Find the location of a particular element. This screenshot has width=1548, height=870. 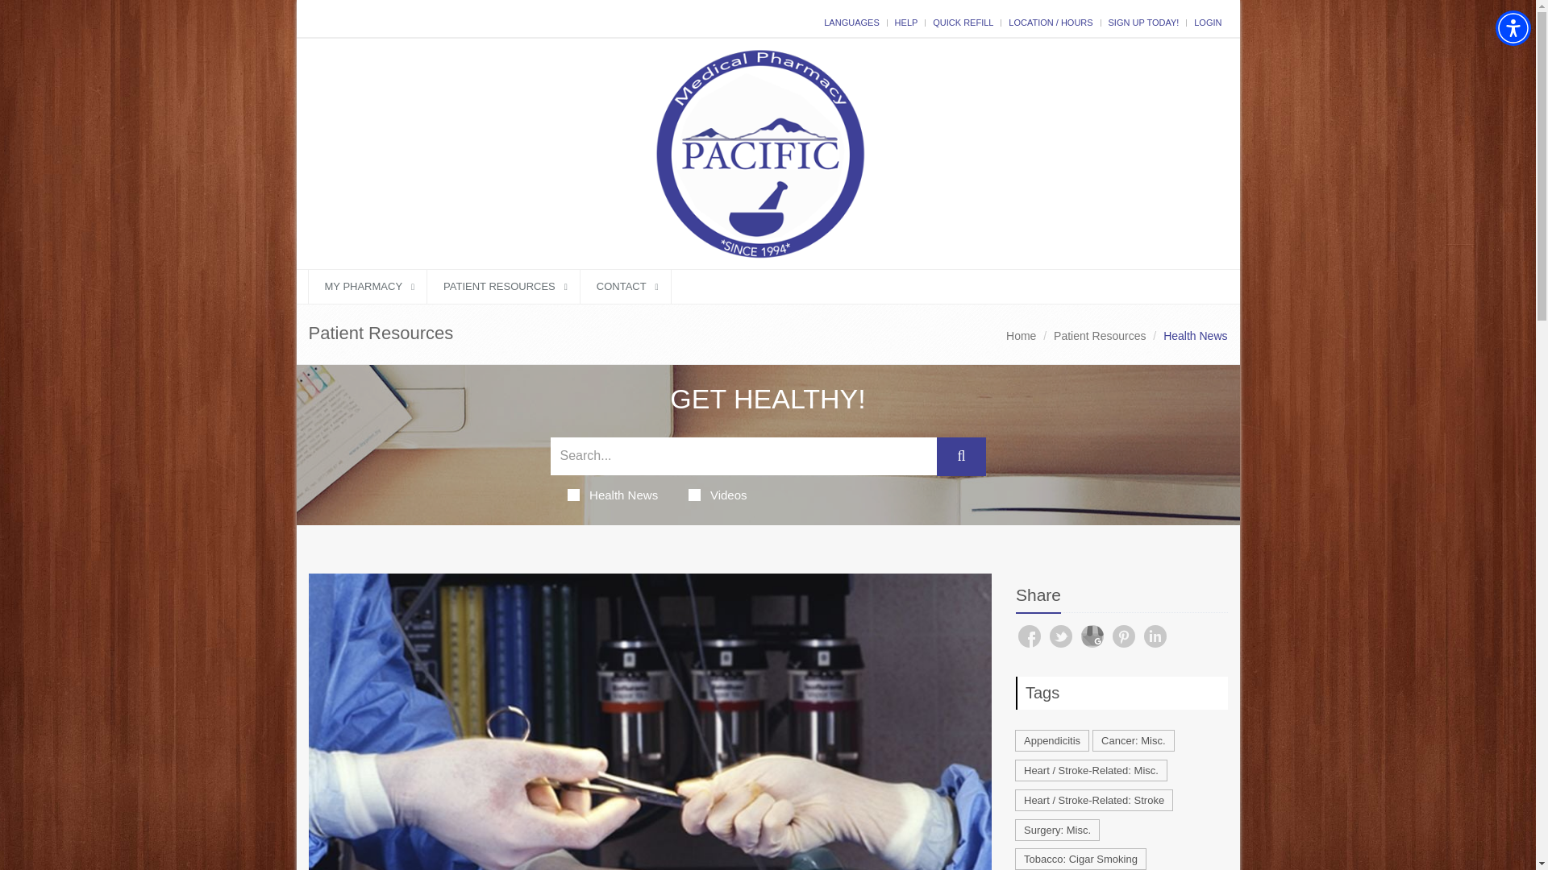

LANGUAGES is located at coordinates (851, 22).